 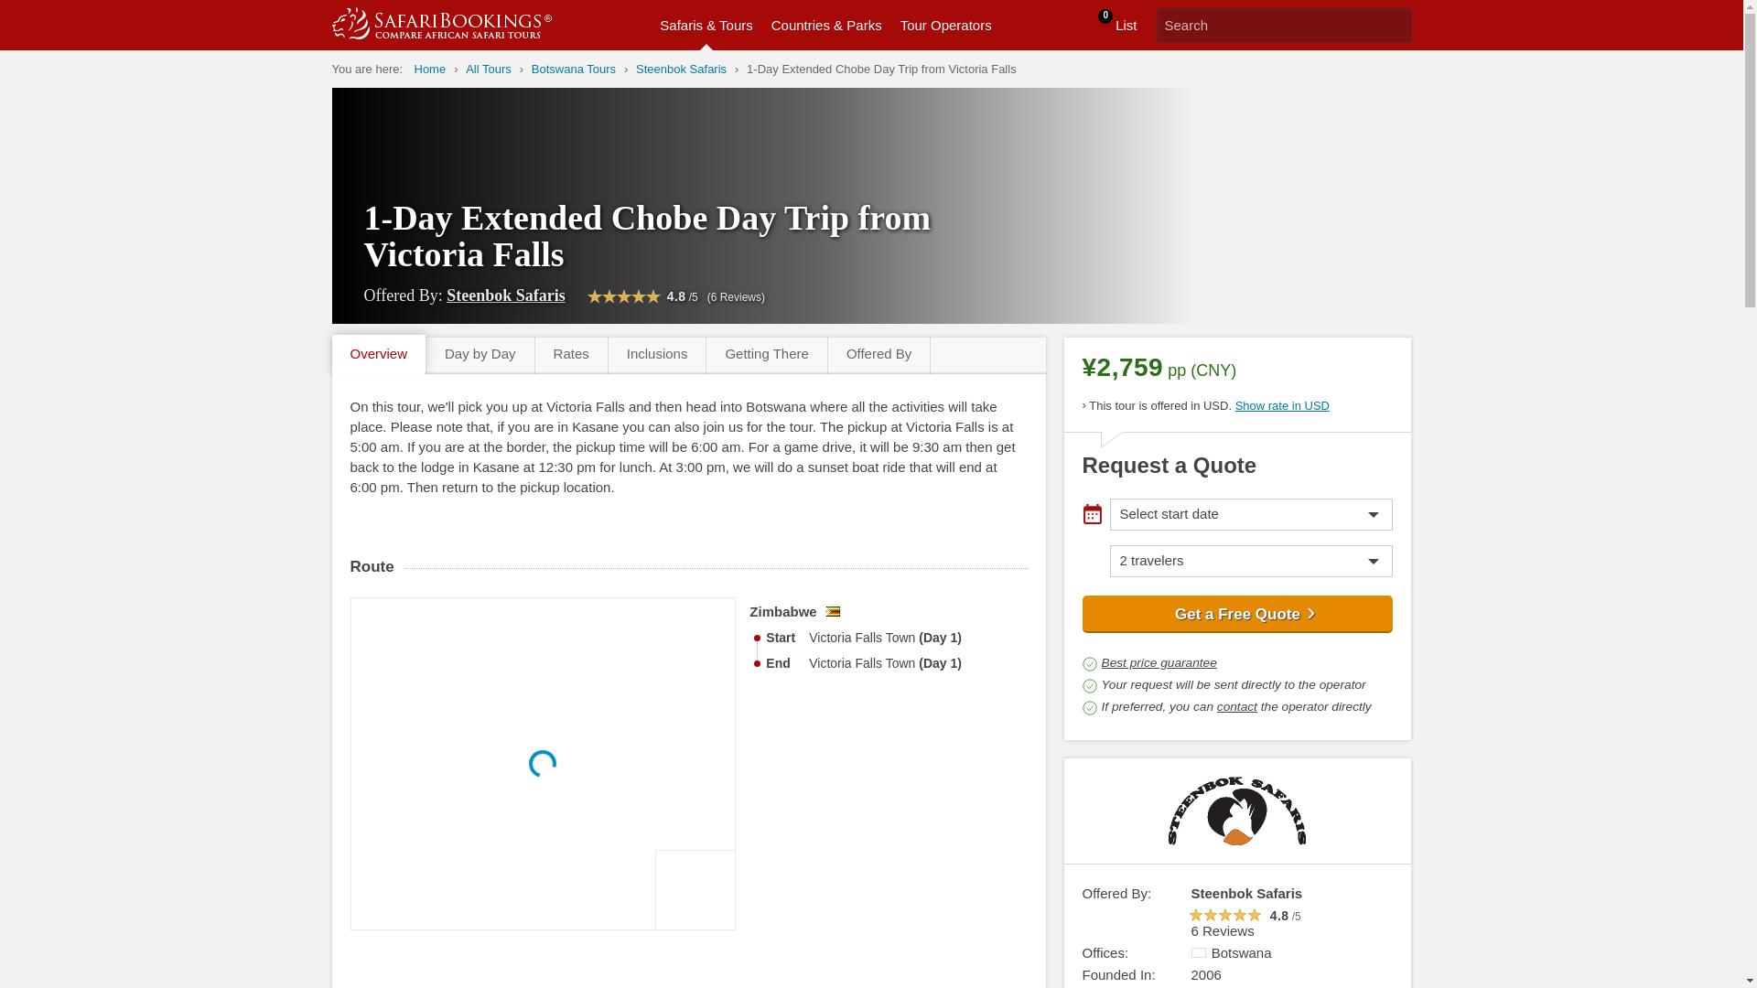 I want to click on Tour Operators, so click(x=571, y=356).